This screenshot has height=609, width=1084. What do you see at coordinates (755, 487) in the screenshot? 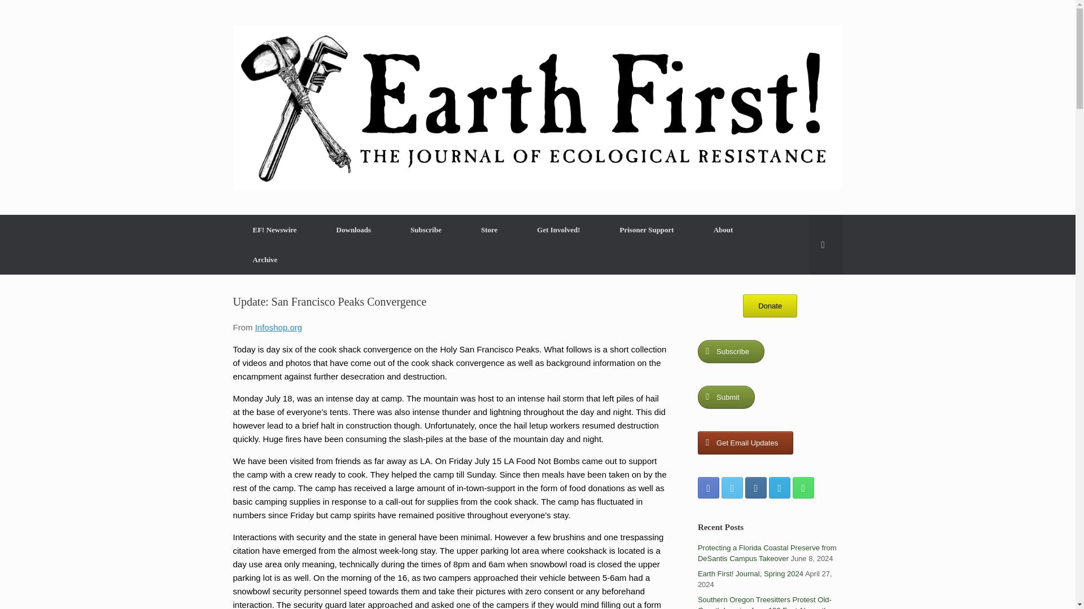
I see `Earth First! Journal Instagram` at bounding box center [755, 487].